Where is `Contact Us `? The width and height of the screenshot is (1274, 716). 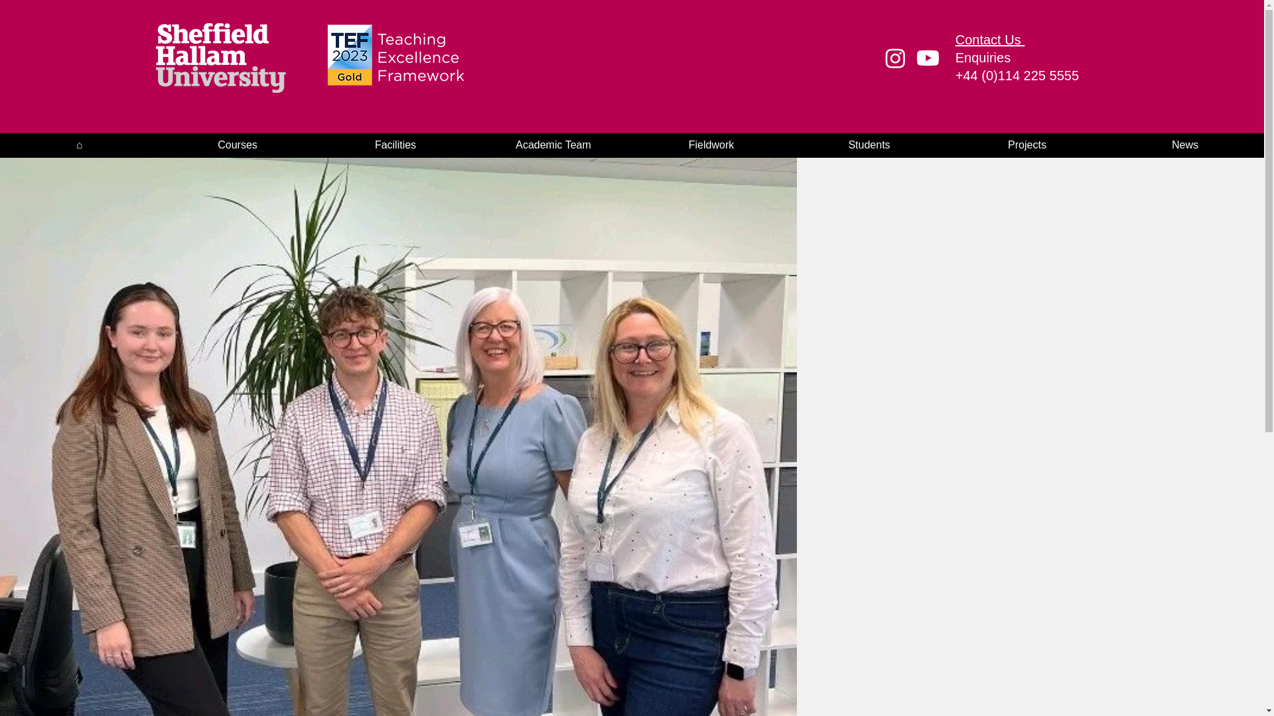
Contact Us  is located at coordinates (990, 40).